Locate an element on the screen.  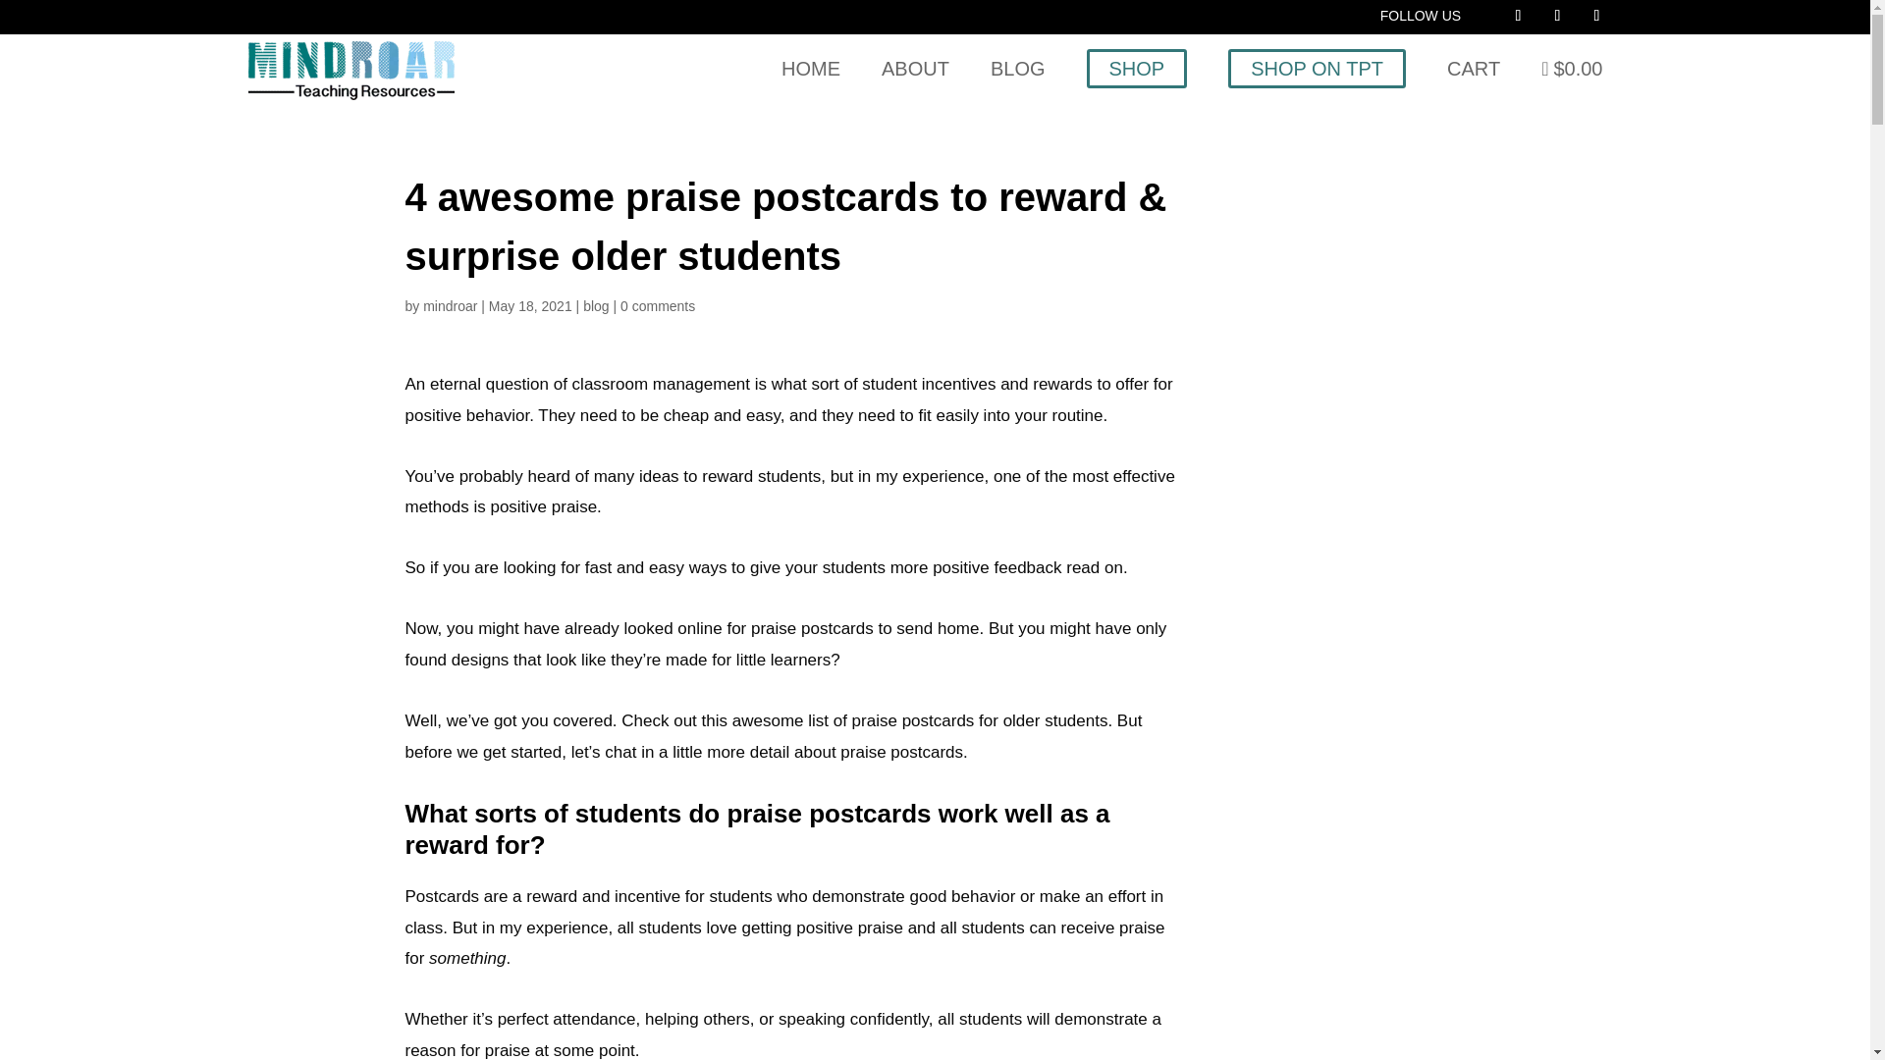
SHOP is located at coordinates (1136, 68).